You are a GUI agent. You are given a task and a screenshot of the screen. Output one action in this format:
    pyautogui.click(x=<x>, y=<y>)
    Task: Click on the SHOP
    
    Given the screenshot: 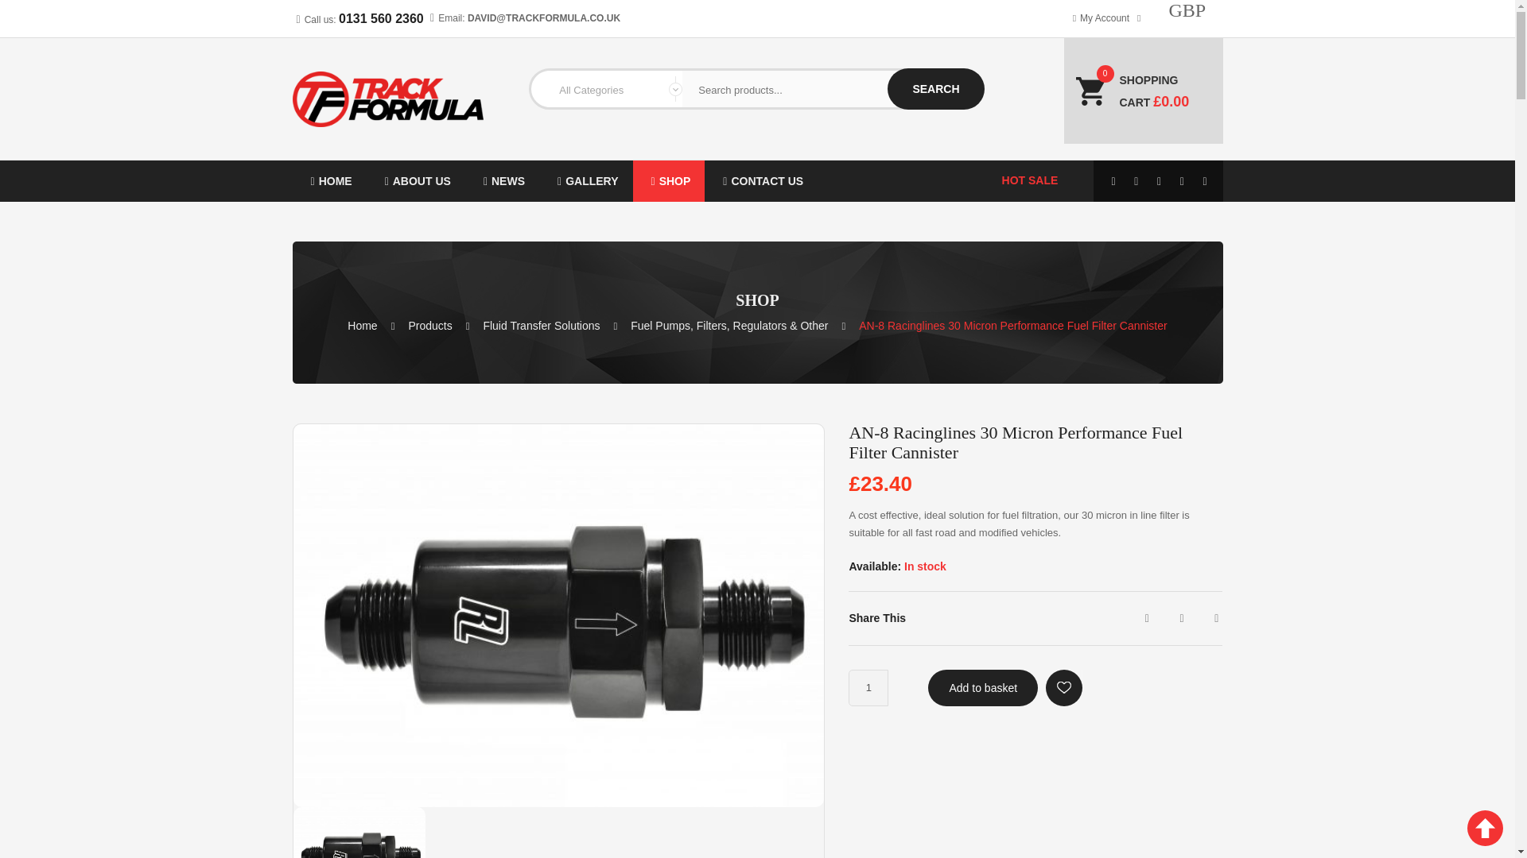 What is the action you would take?
    pyautogui.click(x=670, y=180)
    